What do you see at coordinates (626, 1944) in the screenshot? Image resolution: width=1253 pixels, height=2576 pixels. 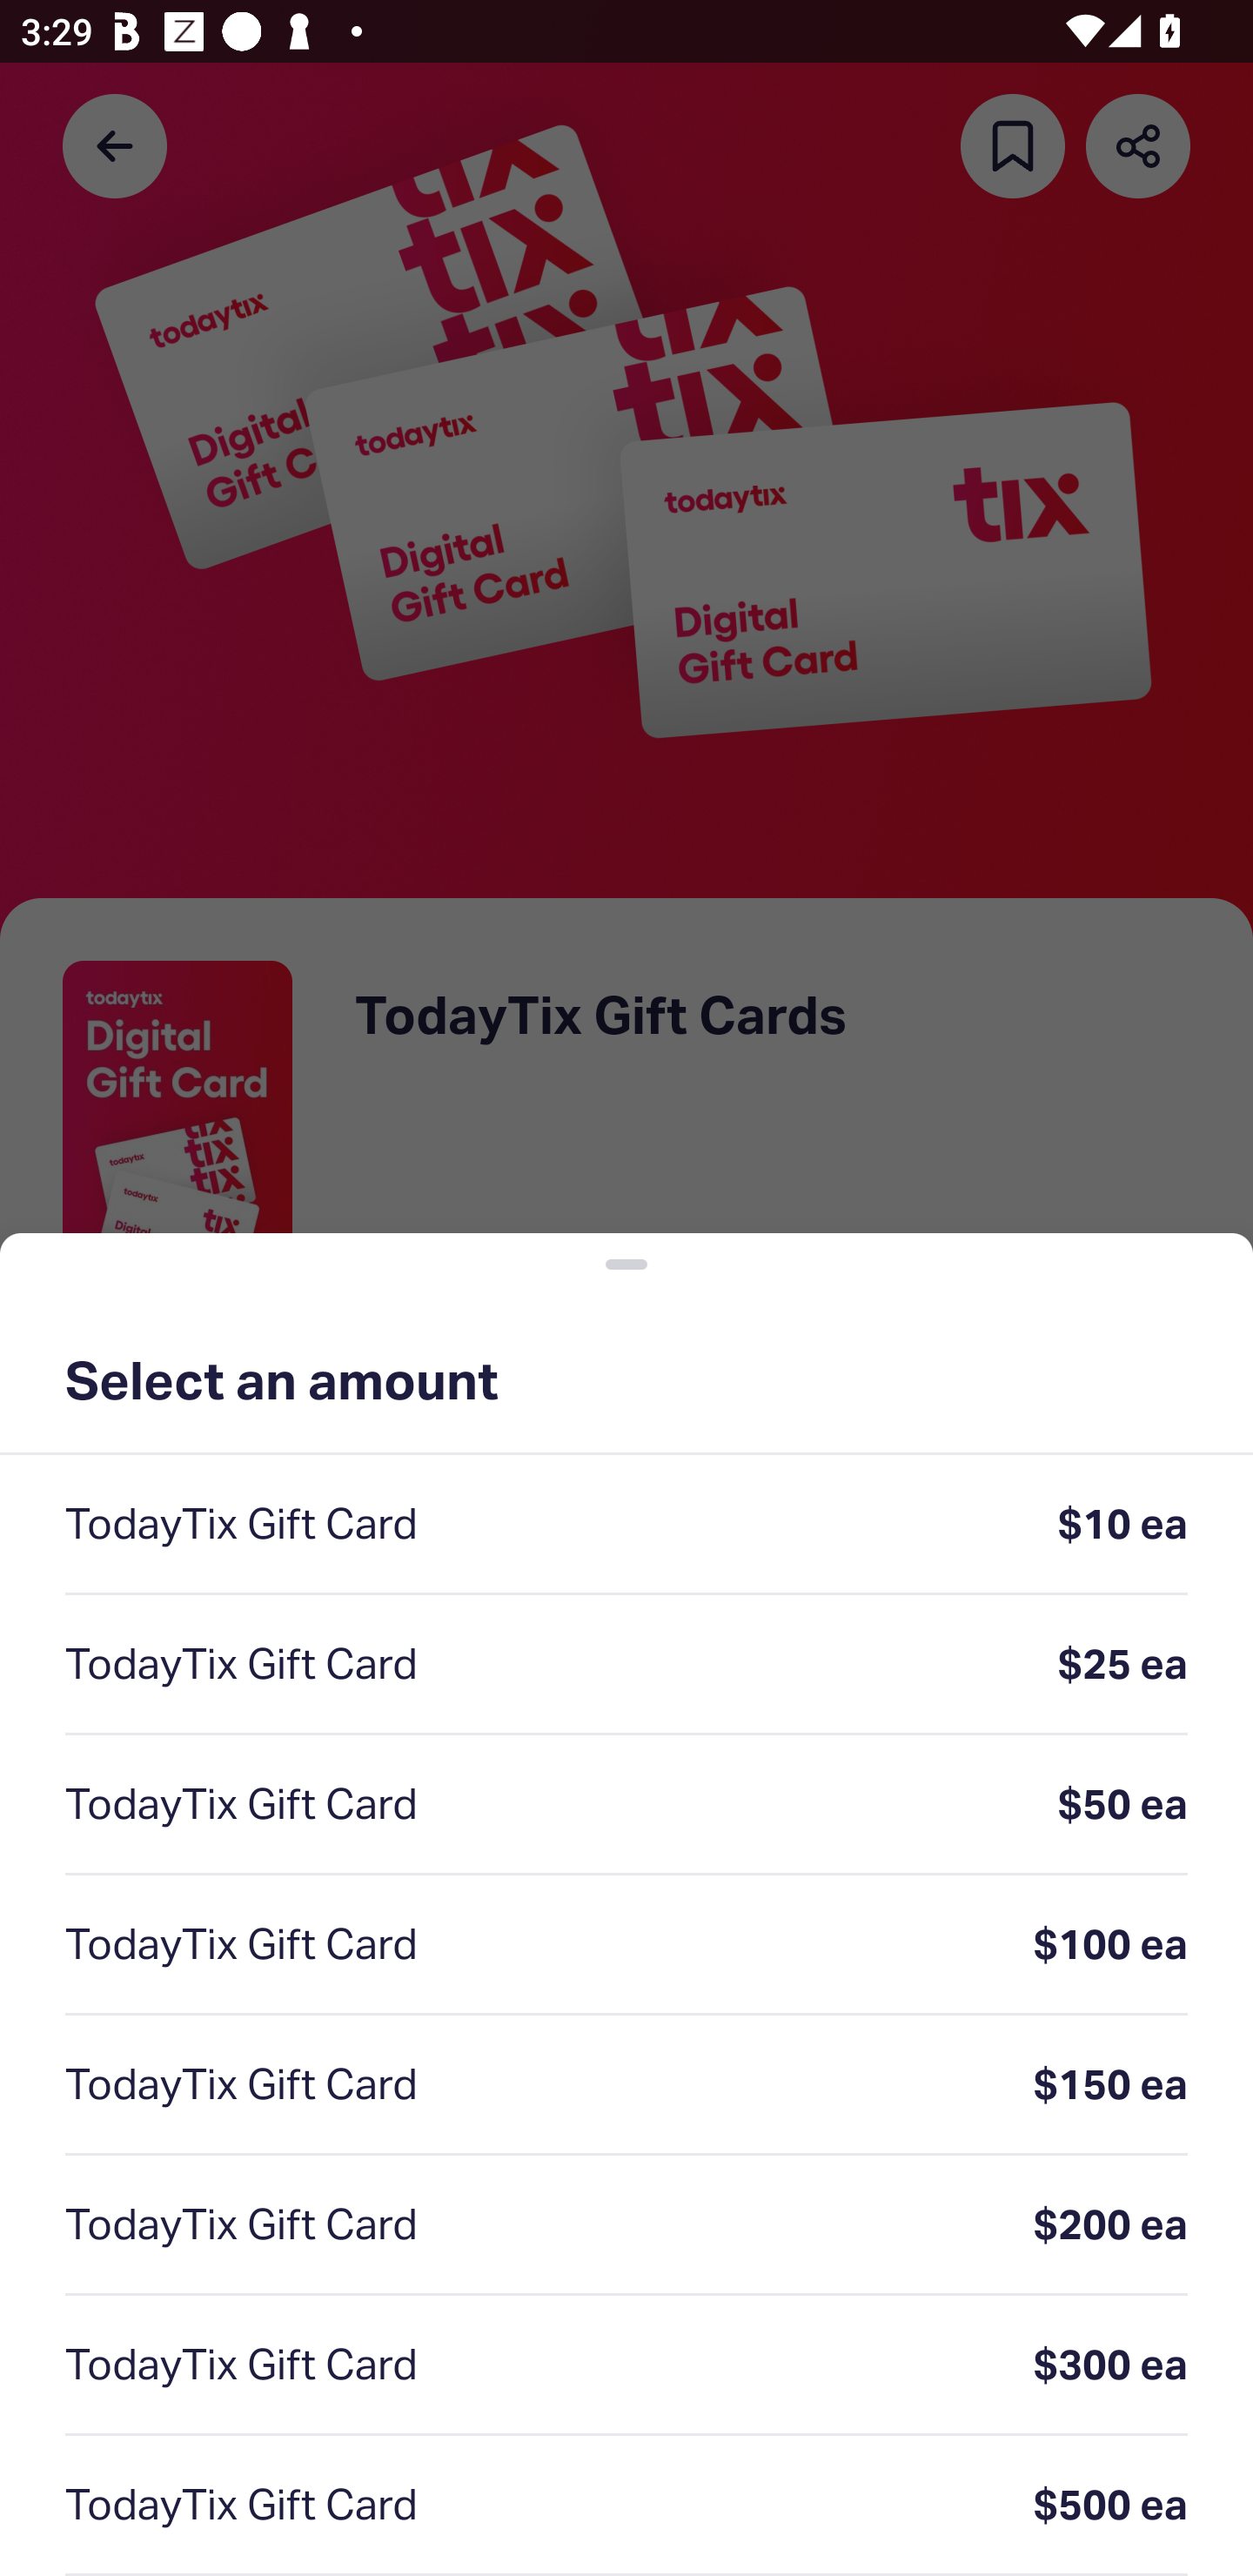 I see `TodayTix Gift Card $100 ea` at bounding box center [626, 1944].